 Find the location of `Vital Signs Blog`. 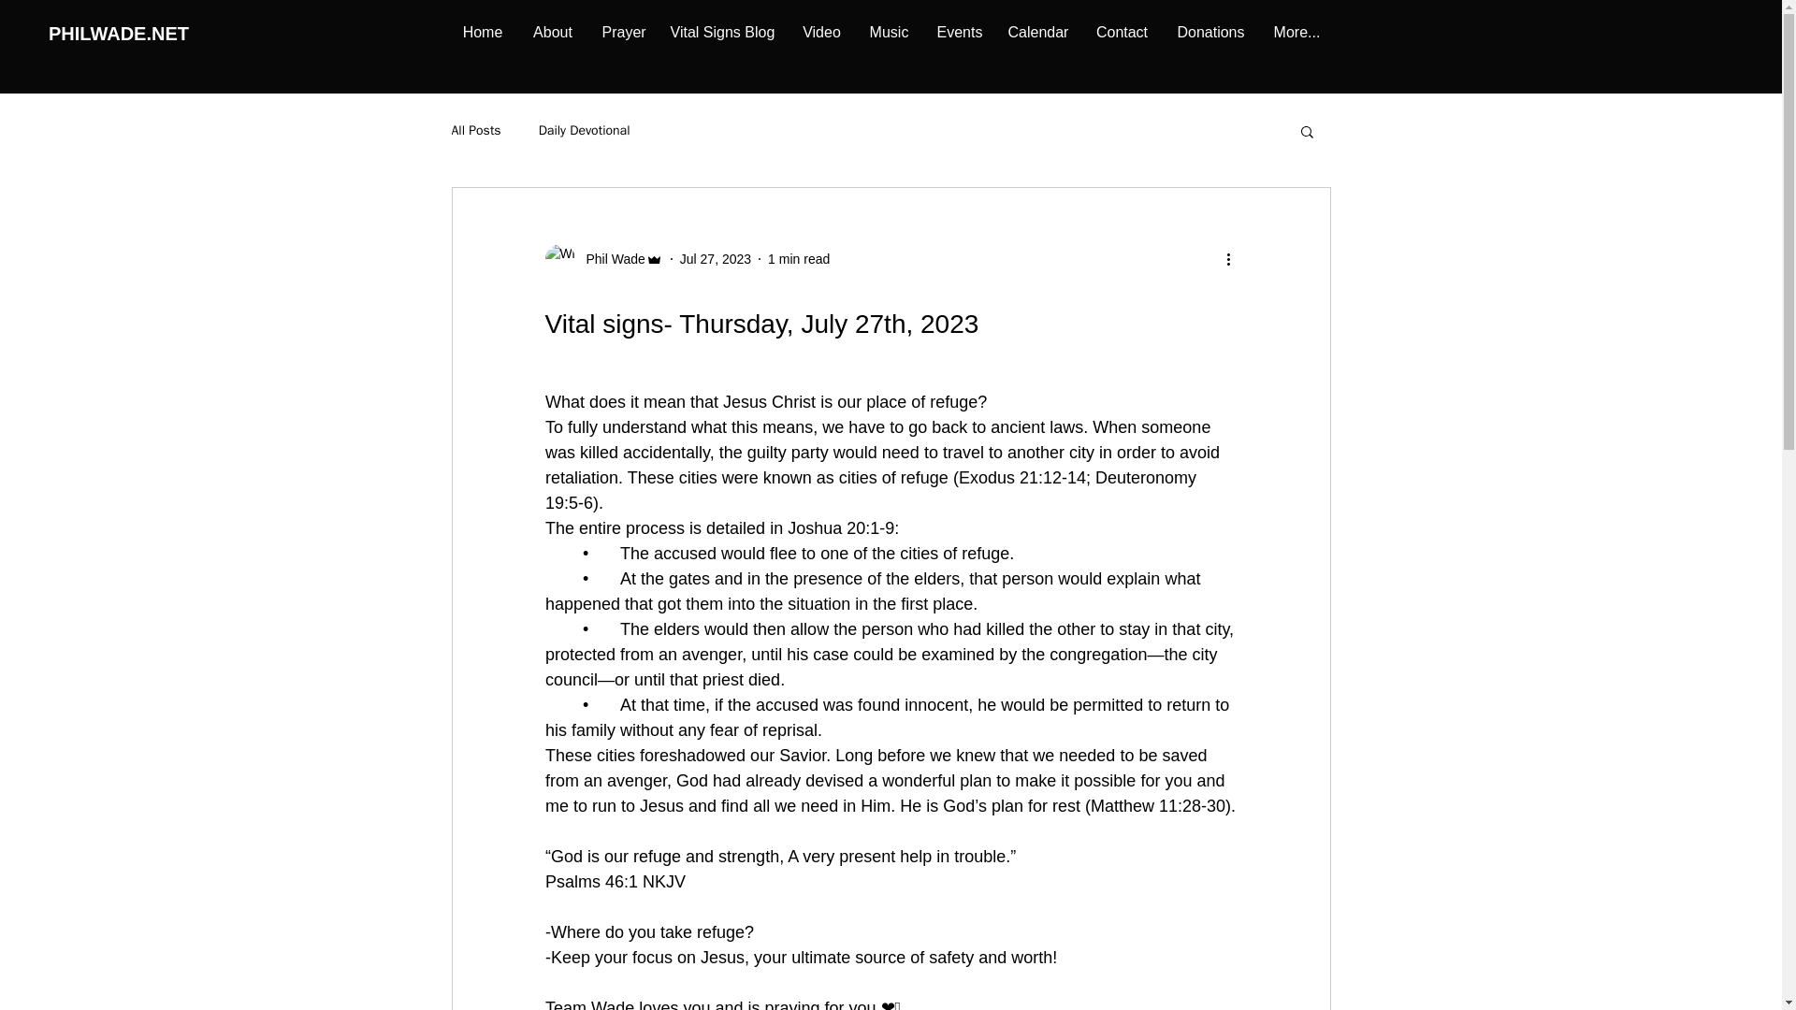

Vital Signs Blog is located at coordinates (722, 32).